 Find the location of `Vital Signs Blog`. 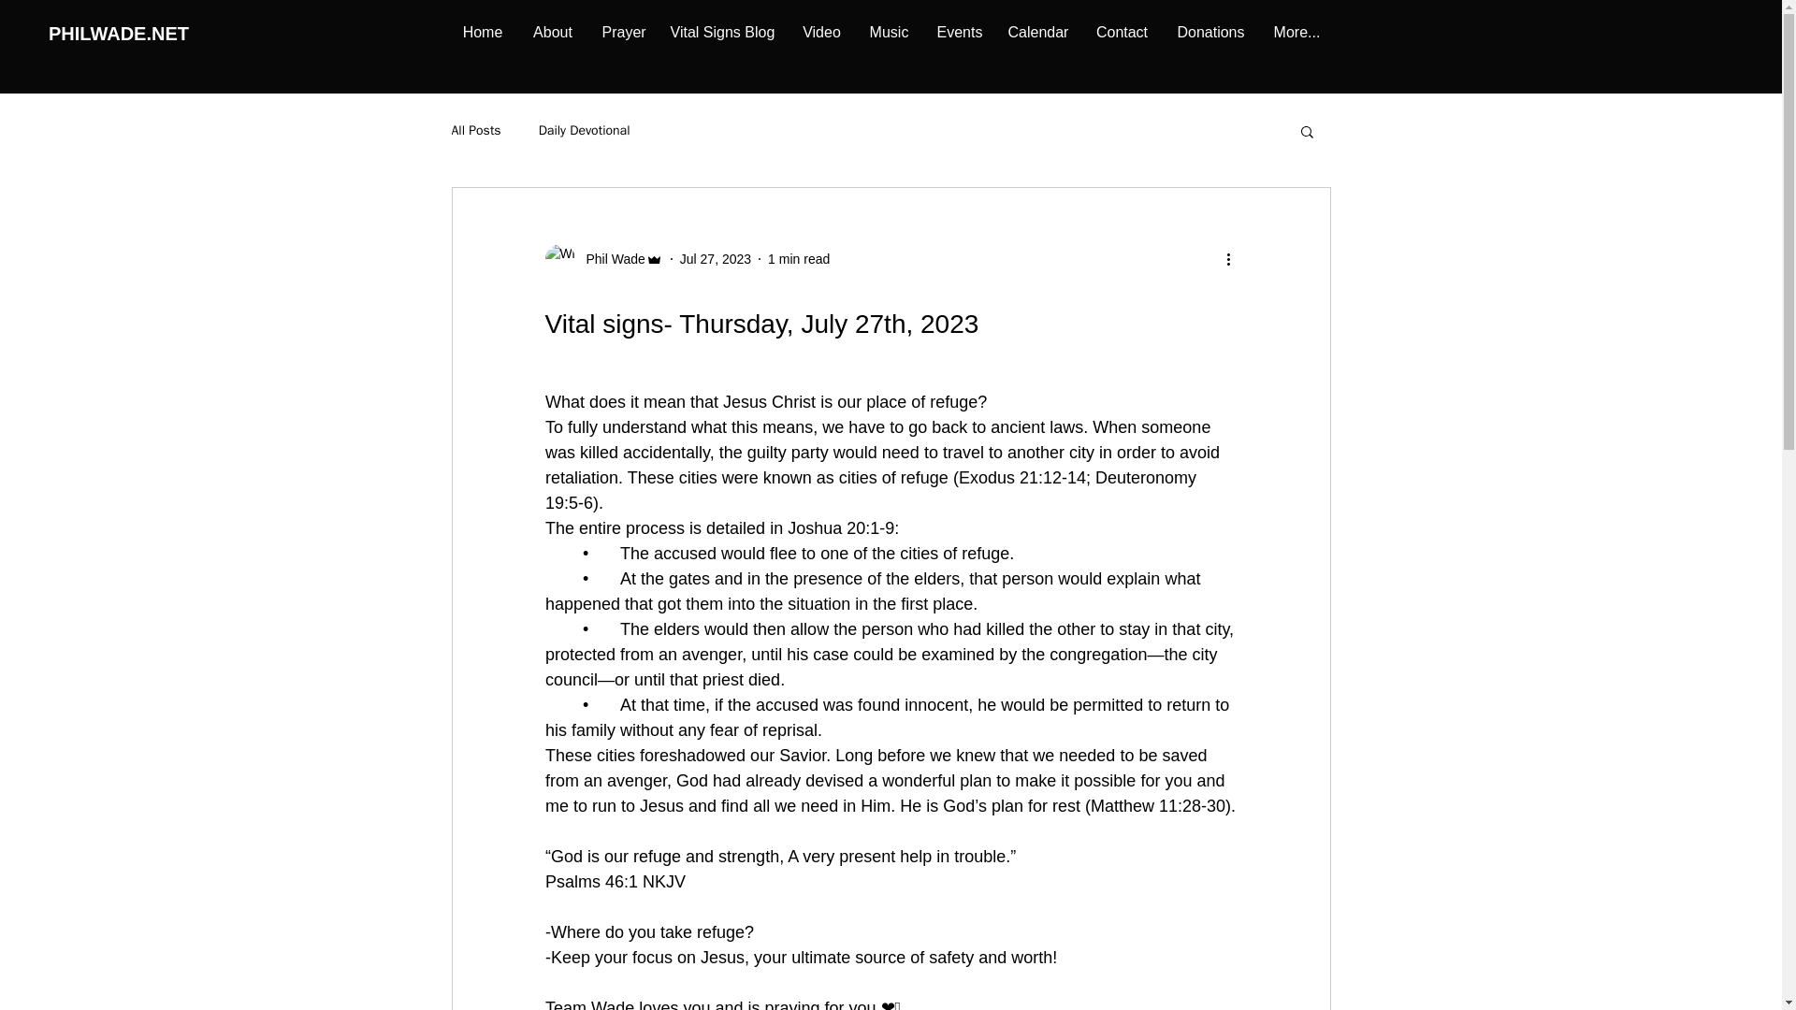

Vital Signs Blog is located at coordinates (722, 32).